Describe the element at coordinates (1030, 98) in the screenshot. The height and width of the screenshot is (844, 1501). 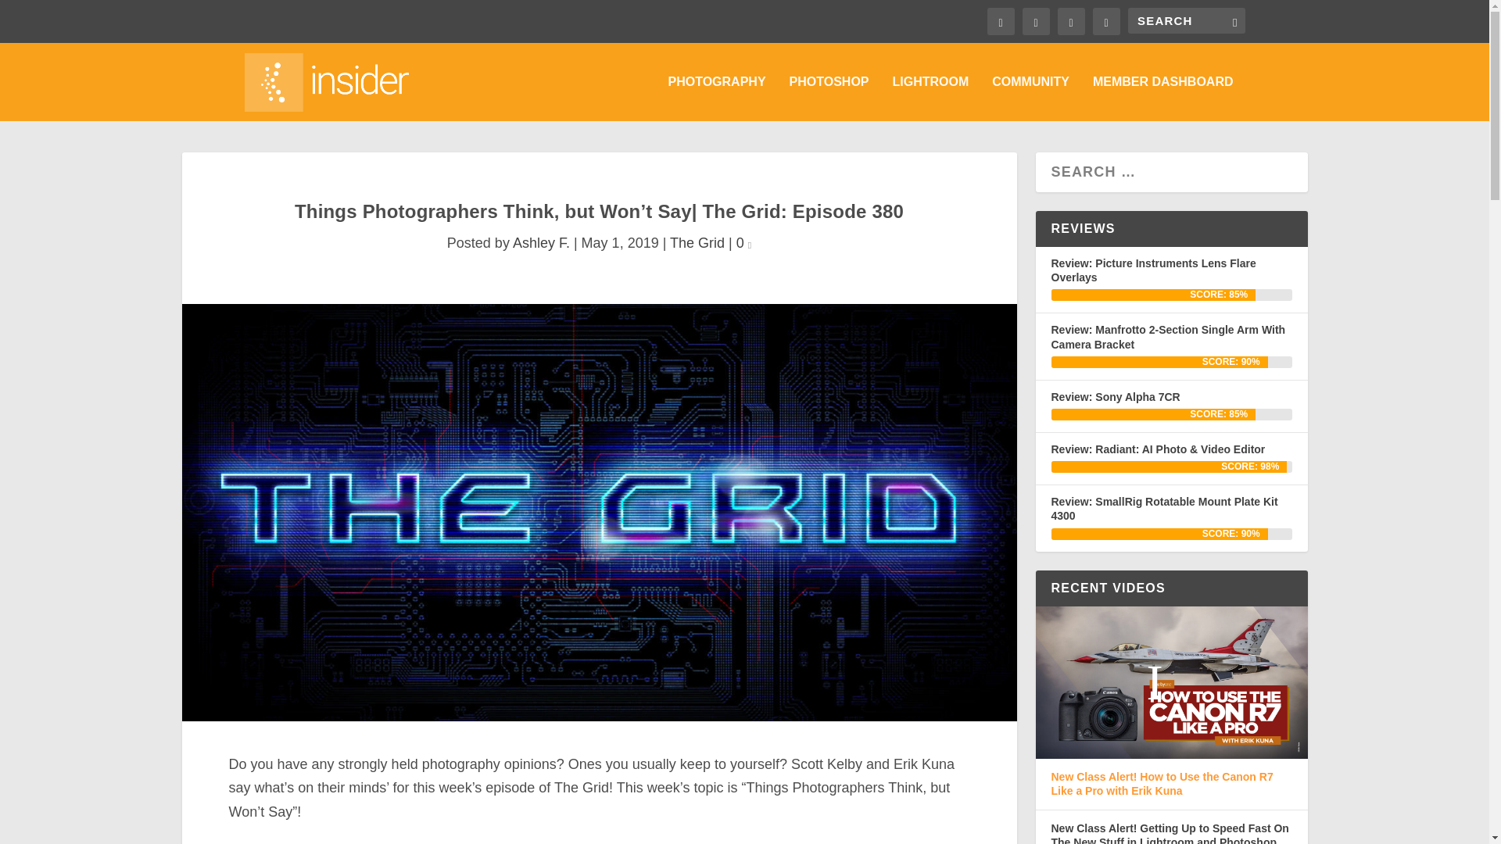
I see `COMMUNITY` at that location.